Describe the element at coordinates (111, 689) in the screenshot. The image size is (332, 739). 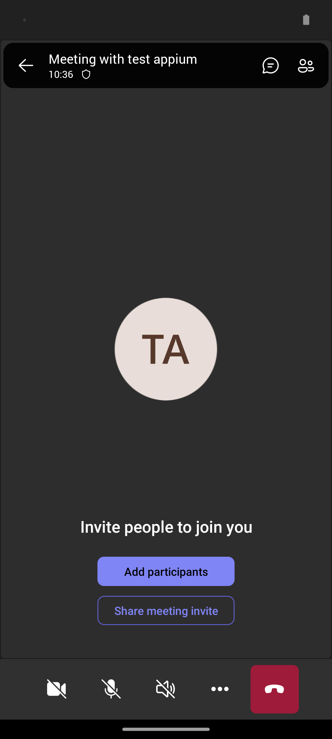
I see `Unmute` at that location.